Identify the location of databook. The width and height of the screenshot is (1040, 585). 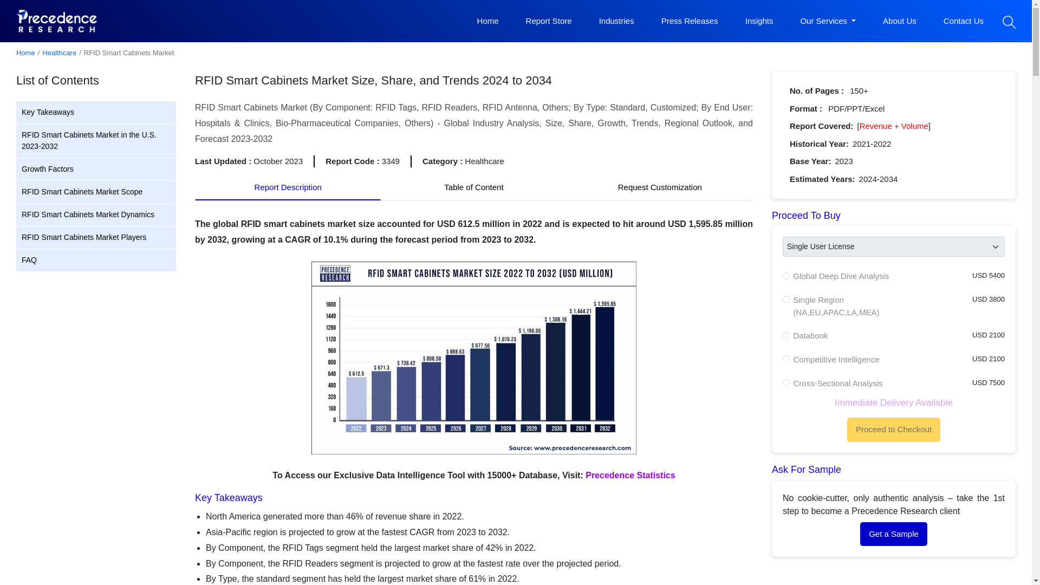
(786, 336).